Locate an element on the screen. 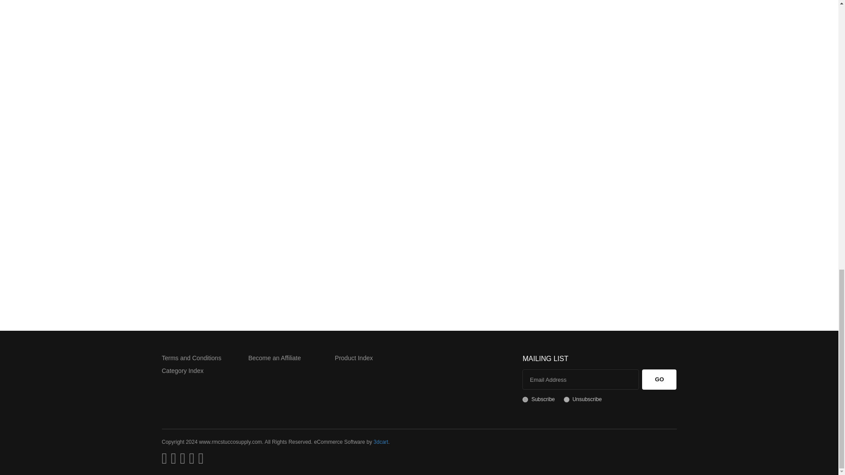 This screenshot has height=475, width=845. 0 is located at coordinates (566, 399).